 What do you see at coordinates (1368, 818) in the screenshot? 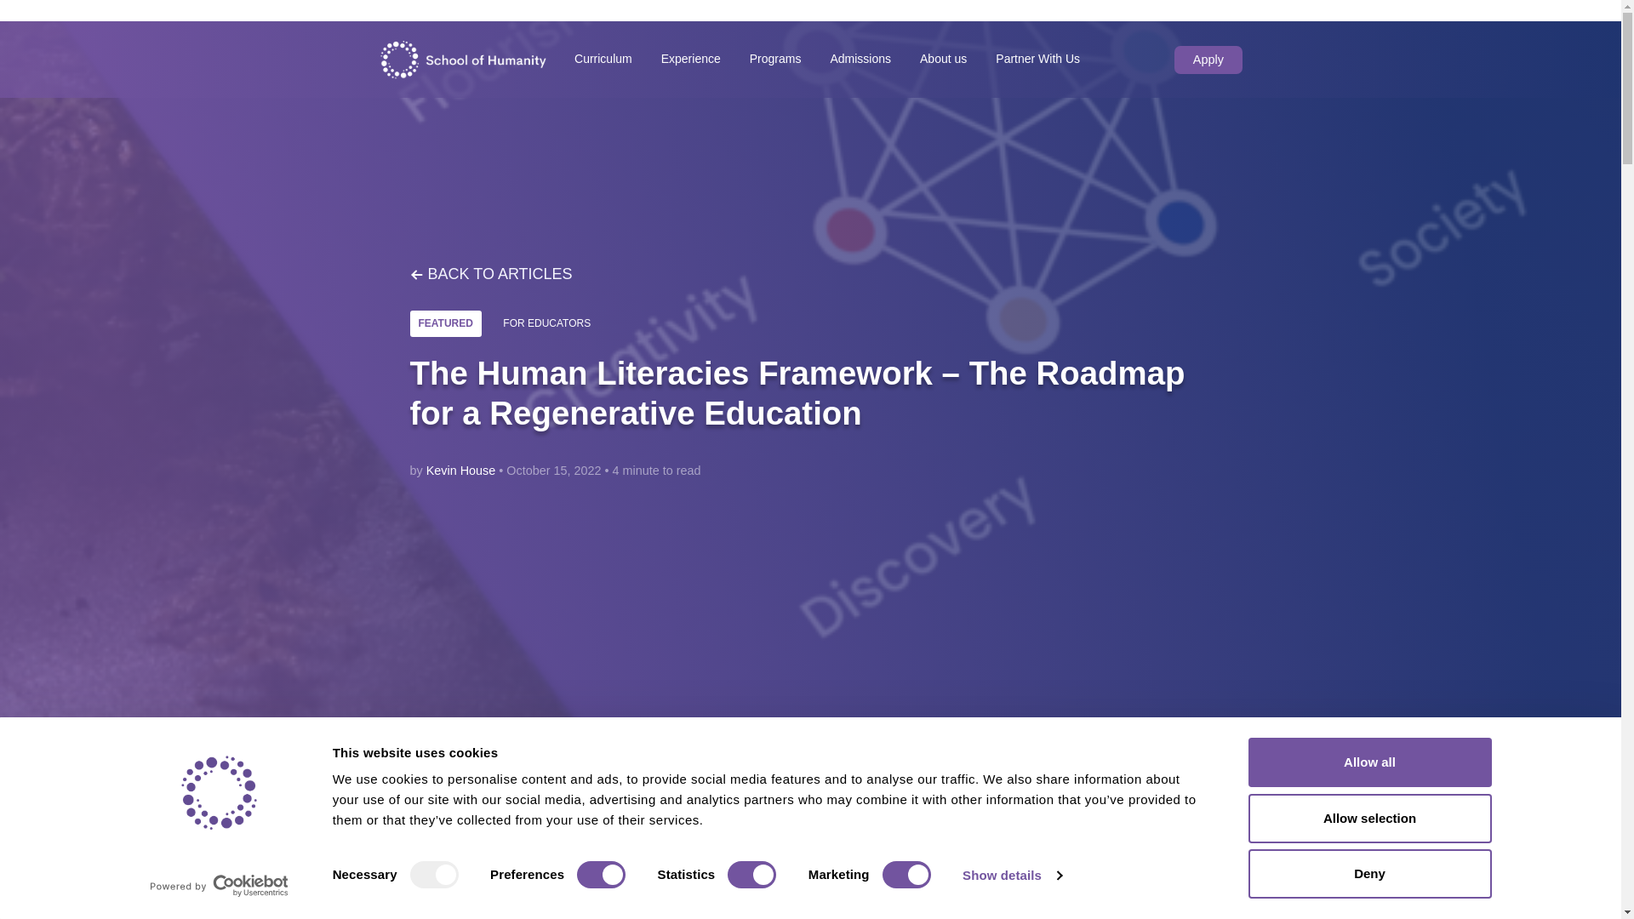
I see `Allow selection` at bounding box center [1368, 818].